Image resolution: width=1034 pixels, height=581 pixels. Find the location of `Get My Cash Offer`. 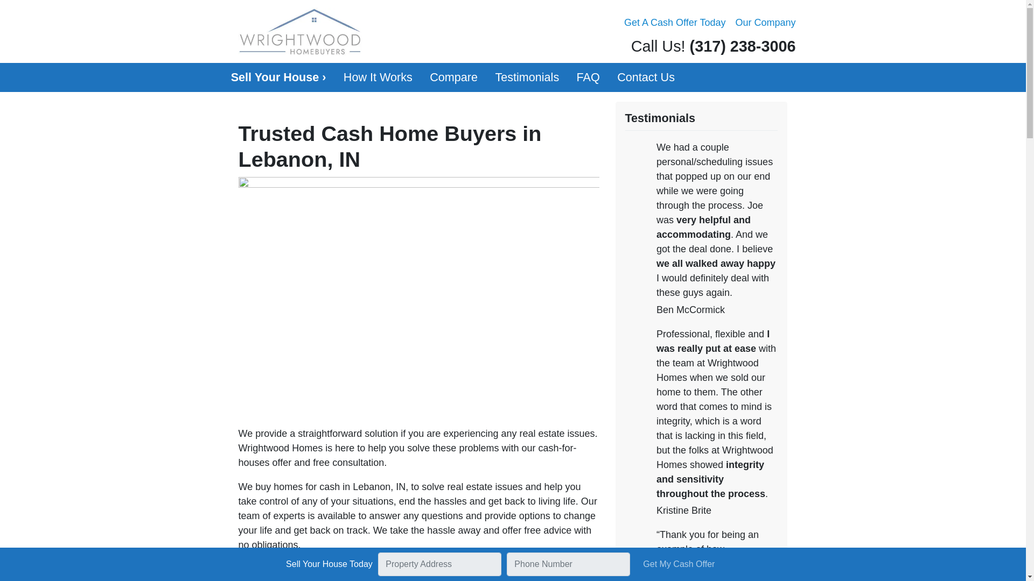

Get My Cash Offer is located at coordinates (679, 564).